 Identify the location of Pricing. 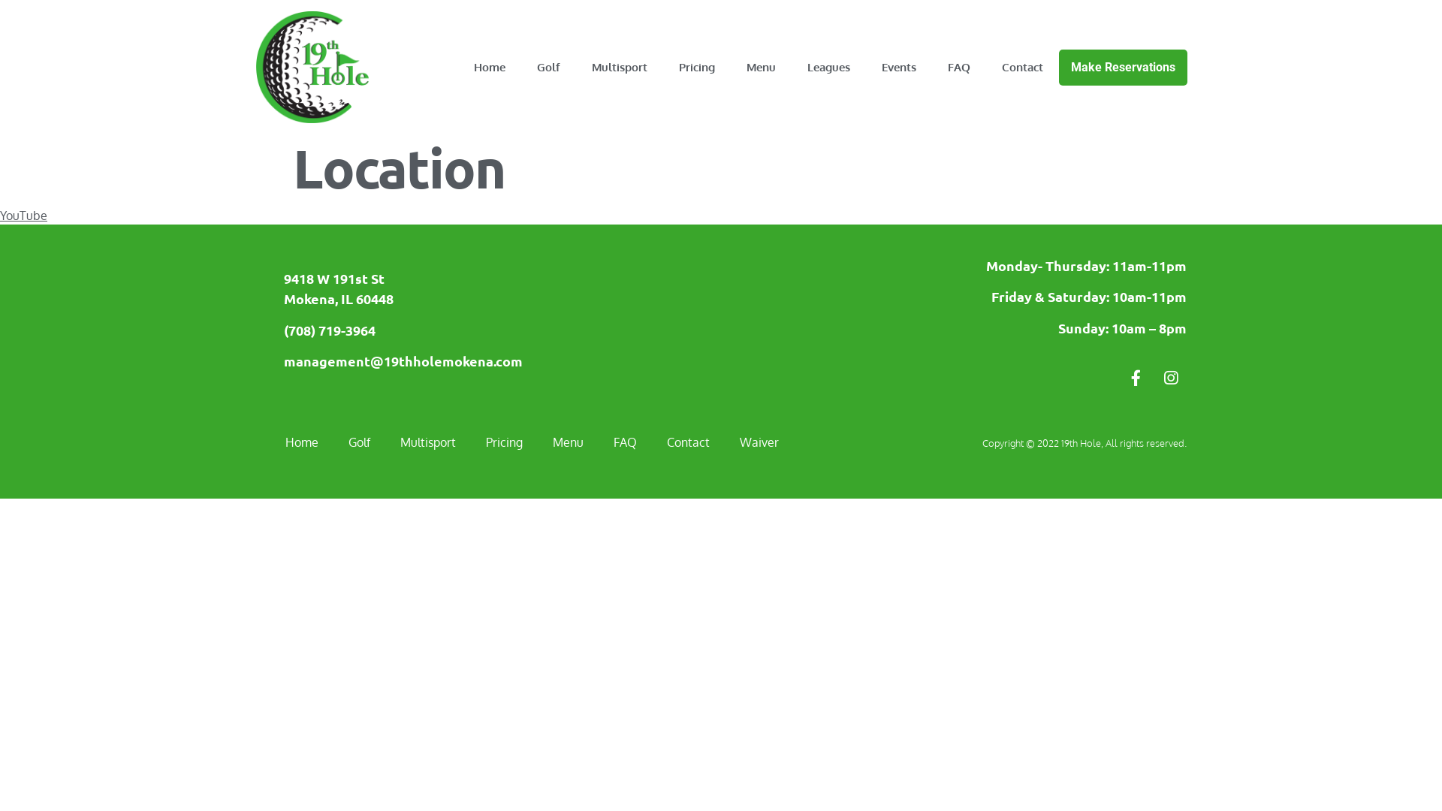
(505, 442).